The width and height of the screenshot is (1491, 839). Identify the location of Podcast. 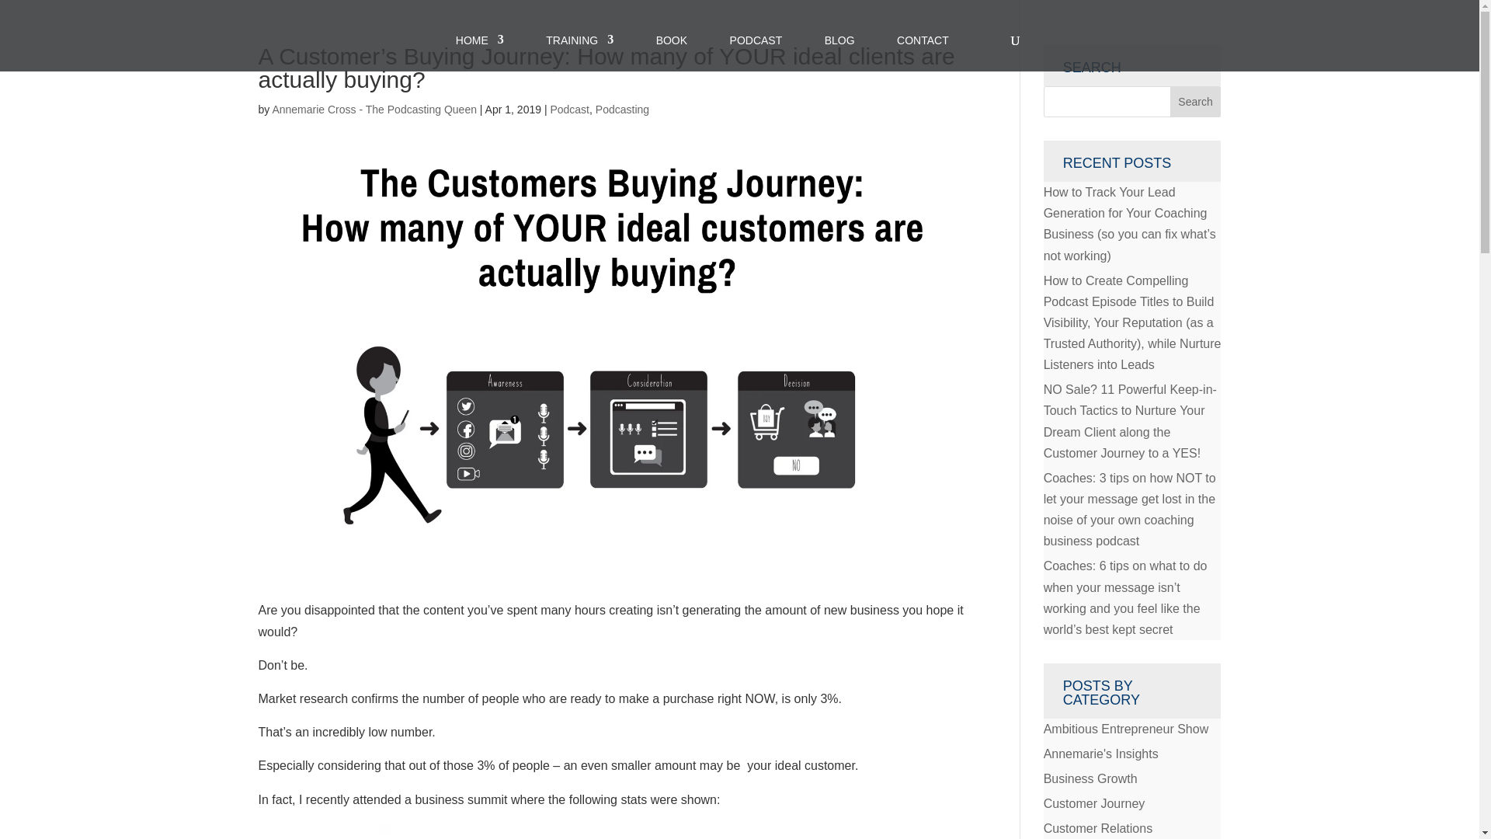
(569, 109).